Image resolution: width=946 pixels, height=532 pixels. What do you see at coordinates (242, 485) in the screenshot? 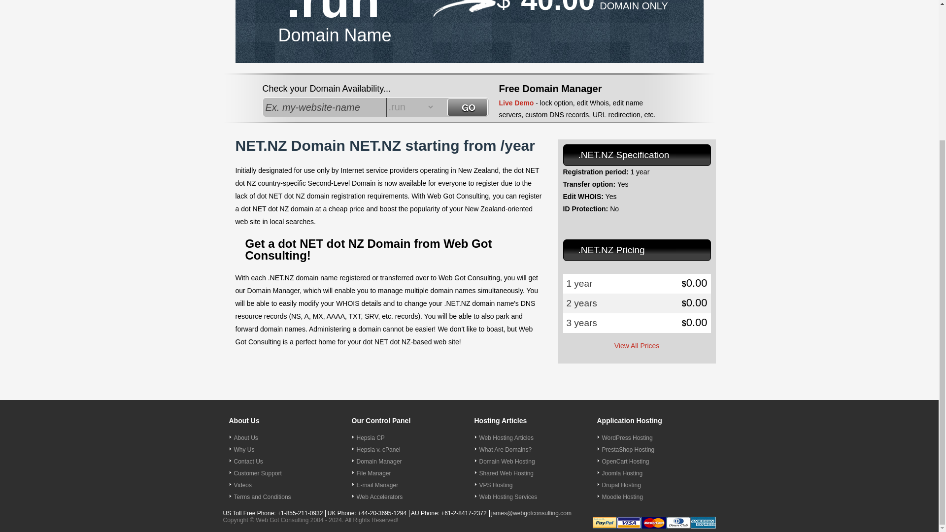
I see `Videos` at bounding box center [242, 485].